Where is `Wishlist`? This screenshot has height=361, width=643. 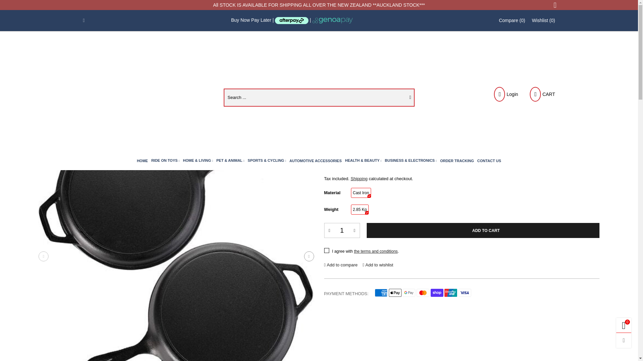 Wishlist is located at coordinates (543, 20).